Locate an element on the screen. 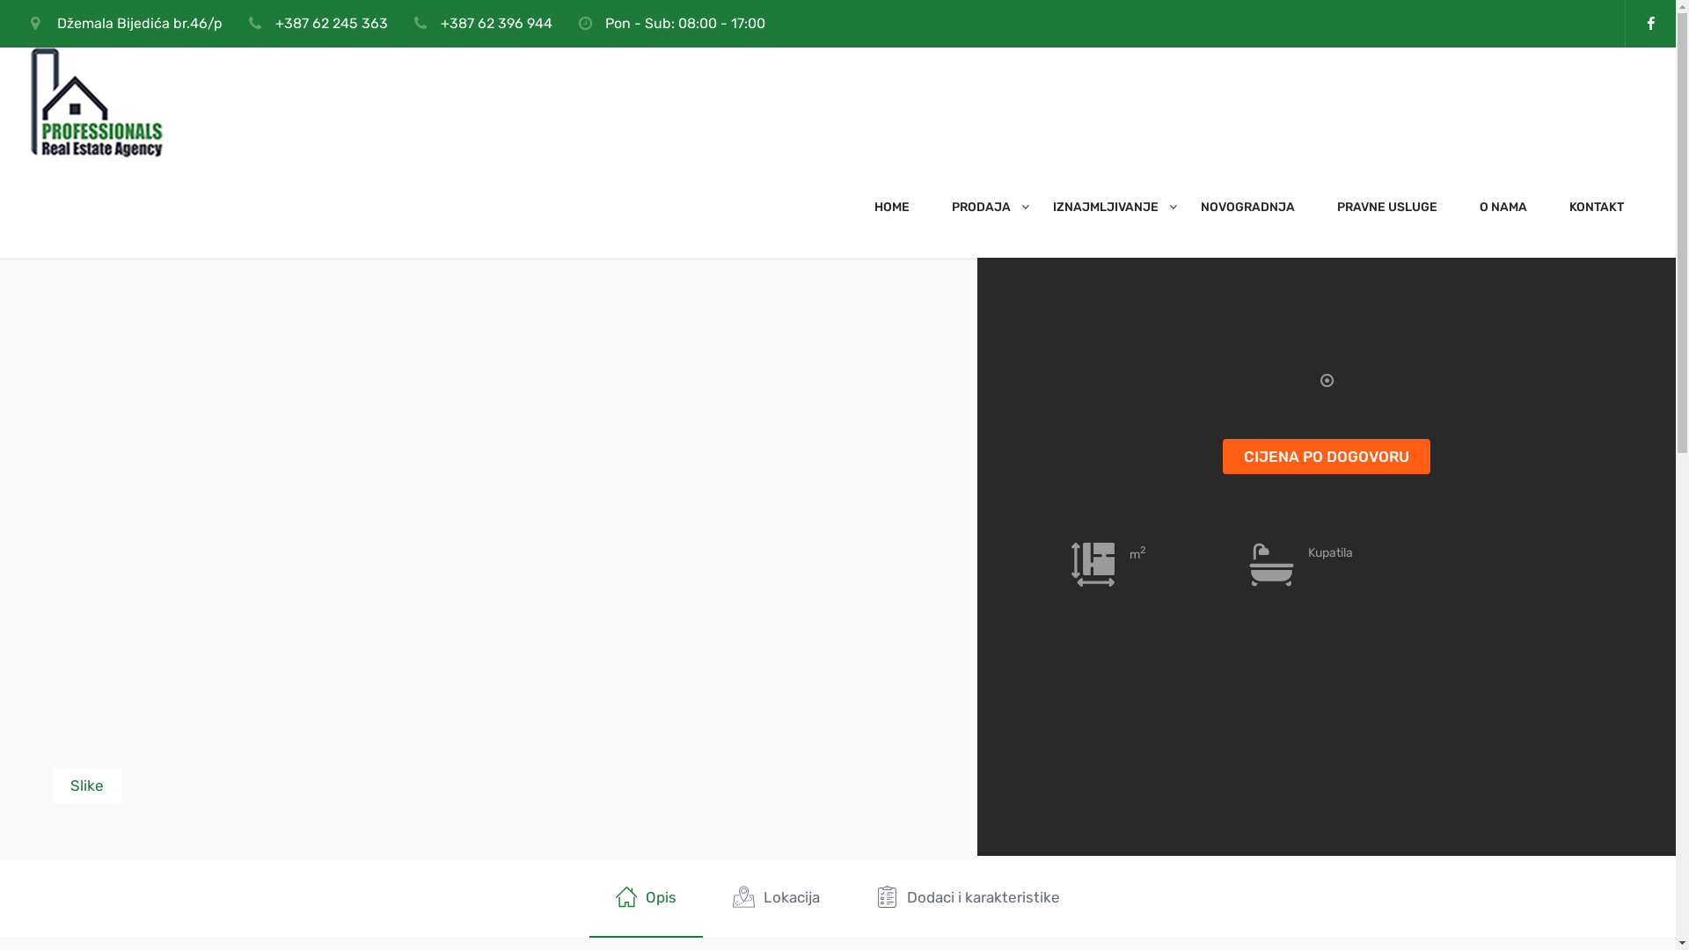 This screenshot has width=1689, height=950. +387 62 245 363 is located at coordinates (332, 23).